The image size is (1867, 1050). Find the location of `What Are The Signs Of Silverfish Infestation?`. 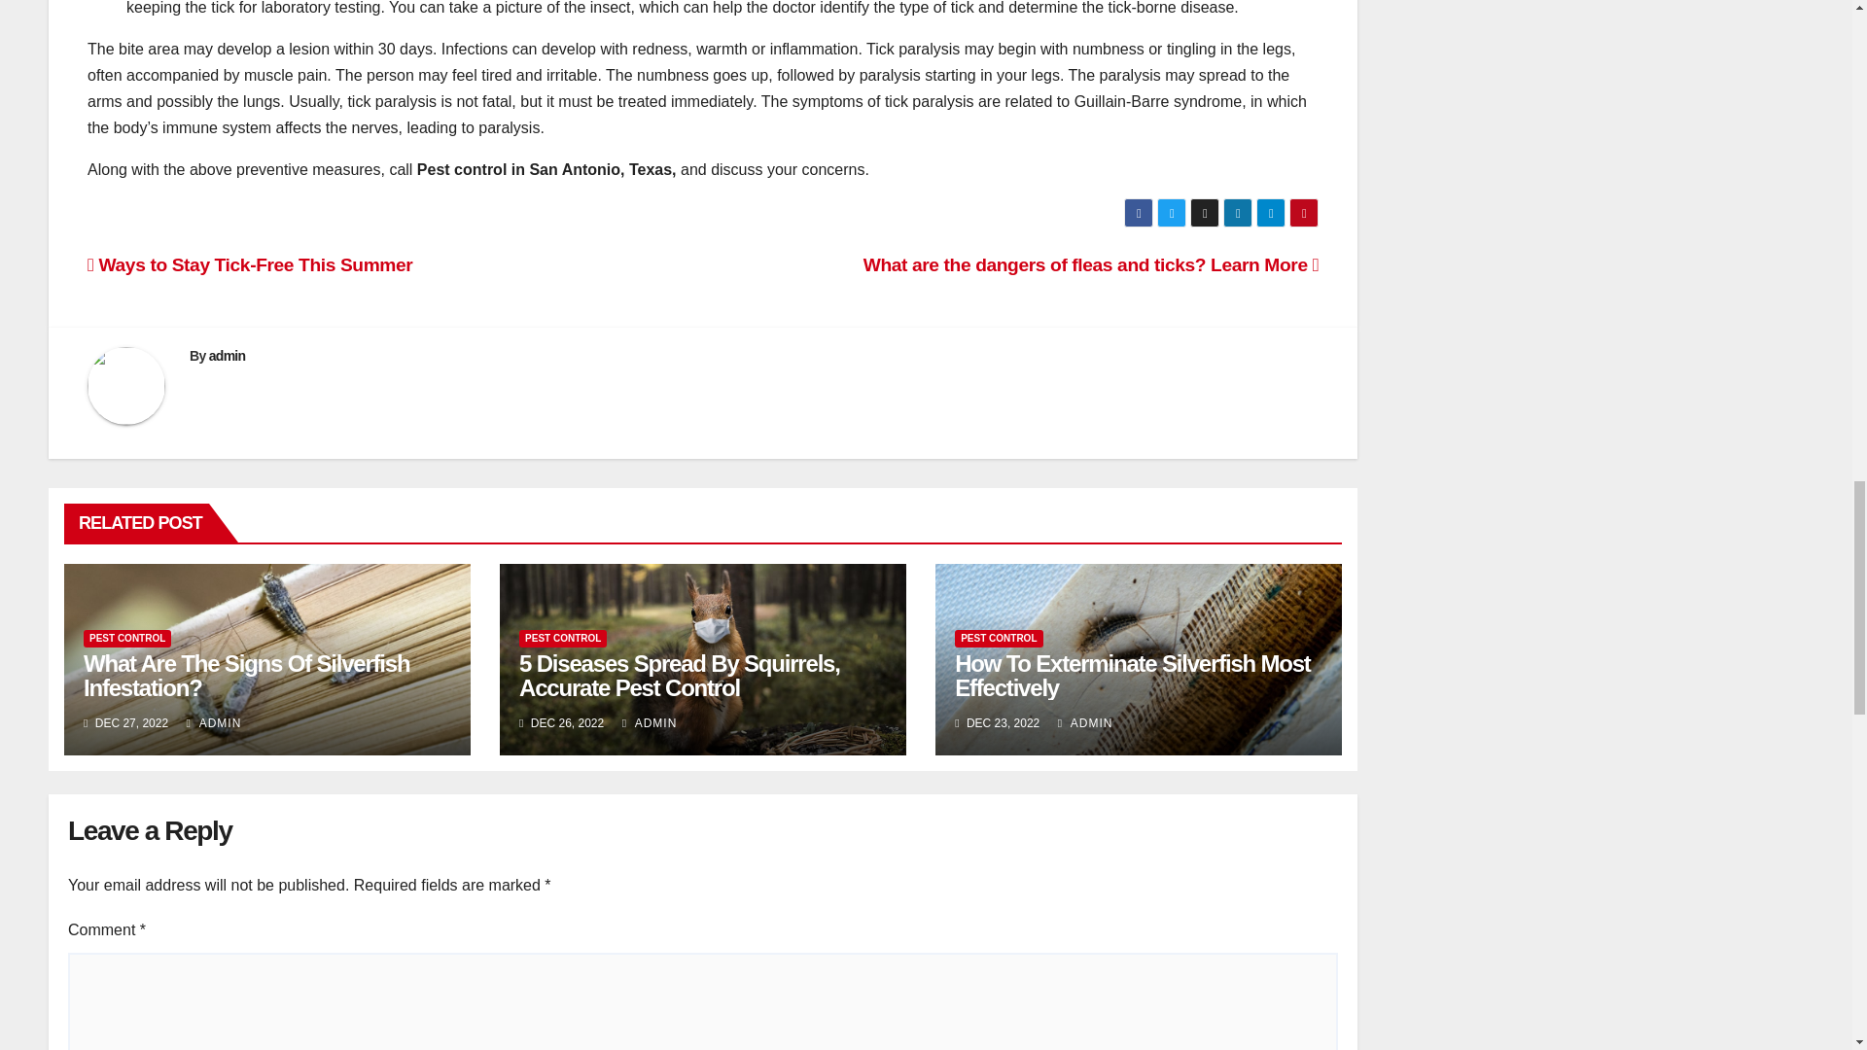

What Are The Signs Of Silverfish Infestation? is located at coordinates (246, 675).